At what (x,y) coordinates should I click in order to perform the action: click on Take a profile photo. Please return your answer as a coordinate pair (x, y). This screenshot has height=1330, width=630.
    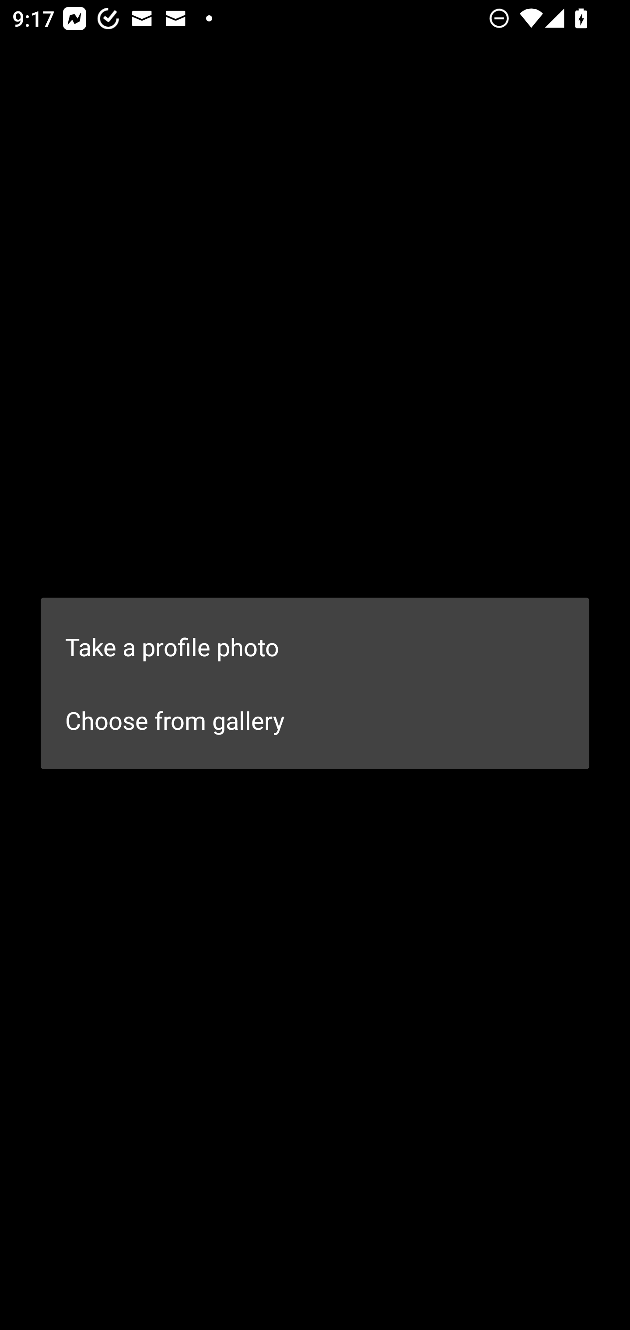
    Looking at the image, I should click on (315, 647).